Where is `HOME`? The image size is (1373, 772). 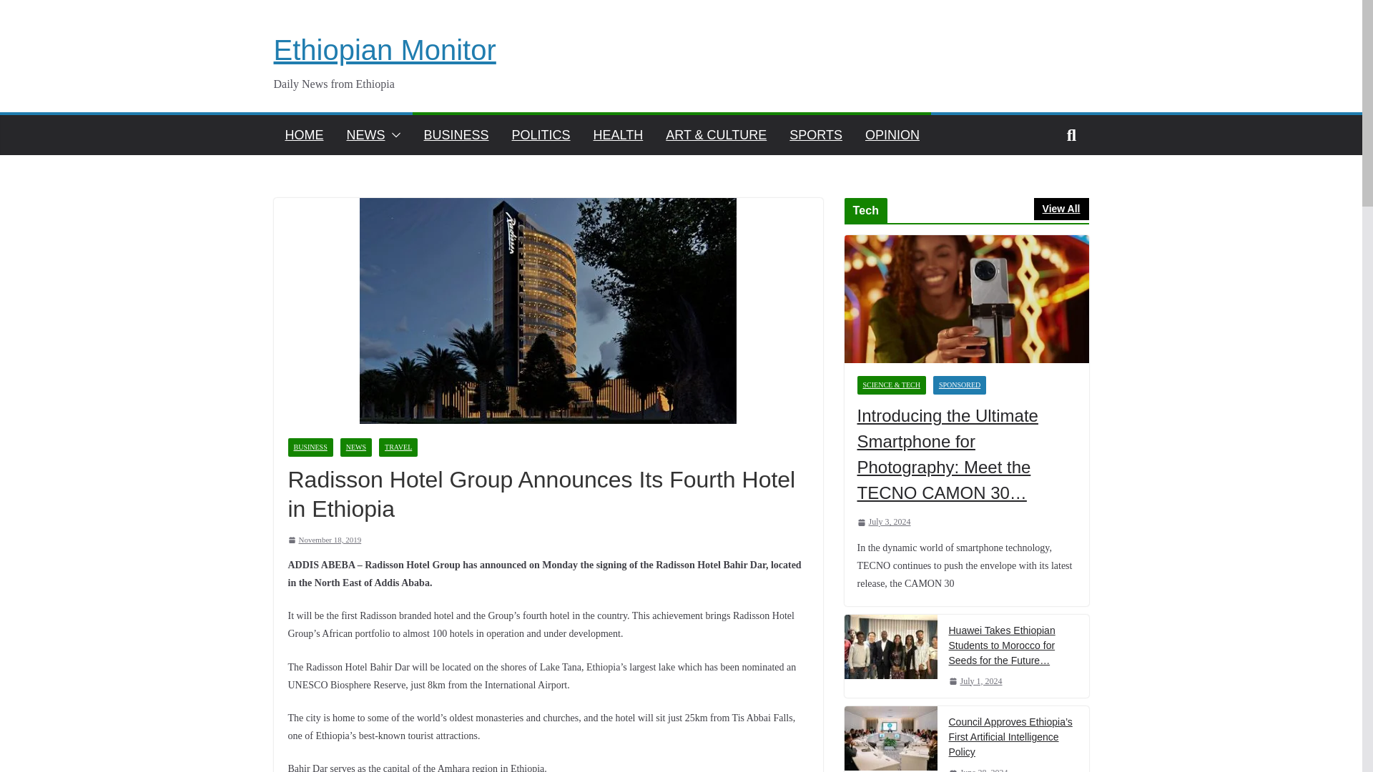
HOME is located at coordinates (303, 134).